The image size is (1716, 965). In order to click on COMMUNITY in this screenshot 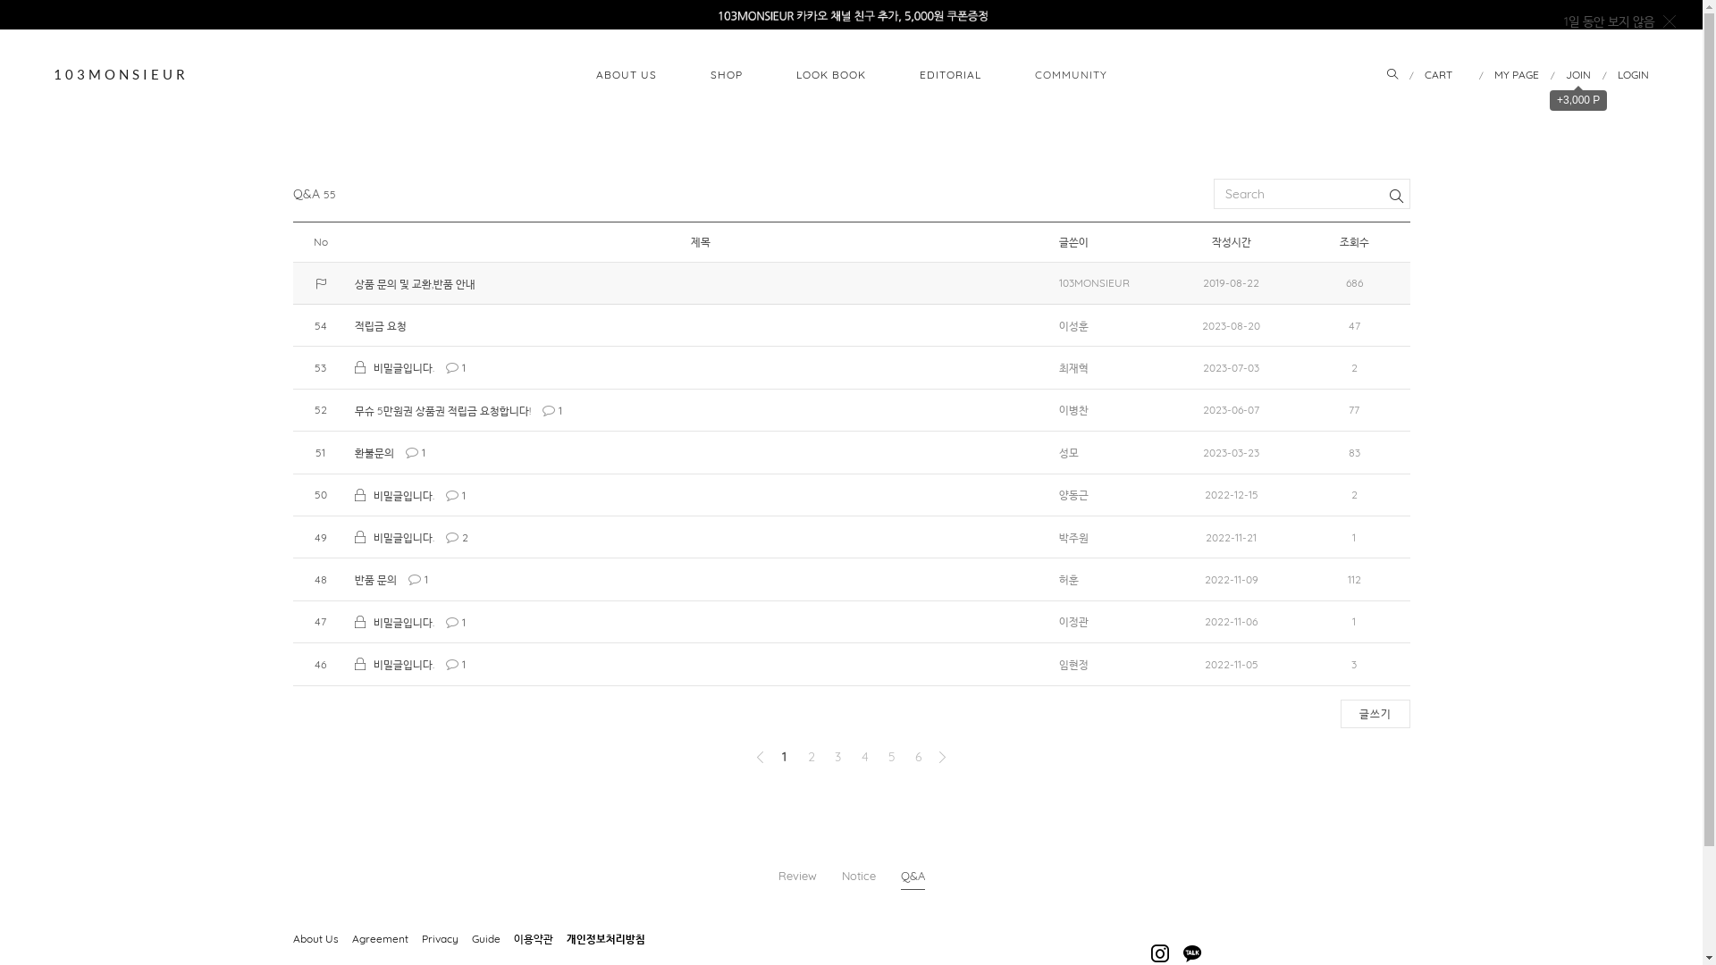, I will do `click(1071, 74)`.